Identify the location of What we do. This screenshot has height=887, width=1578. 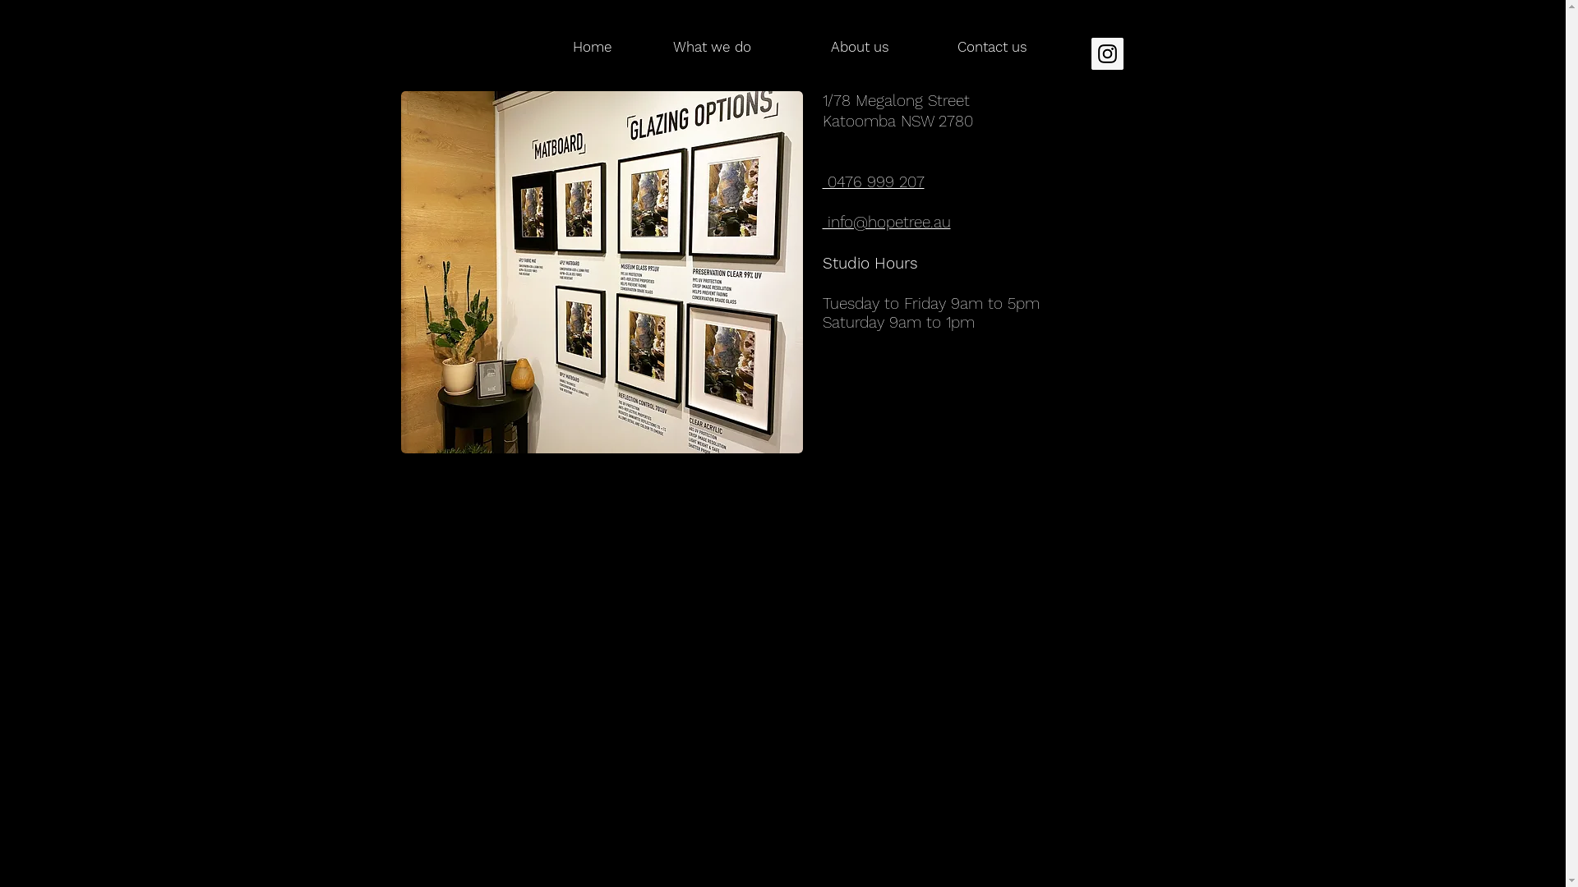
(694, 48).